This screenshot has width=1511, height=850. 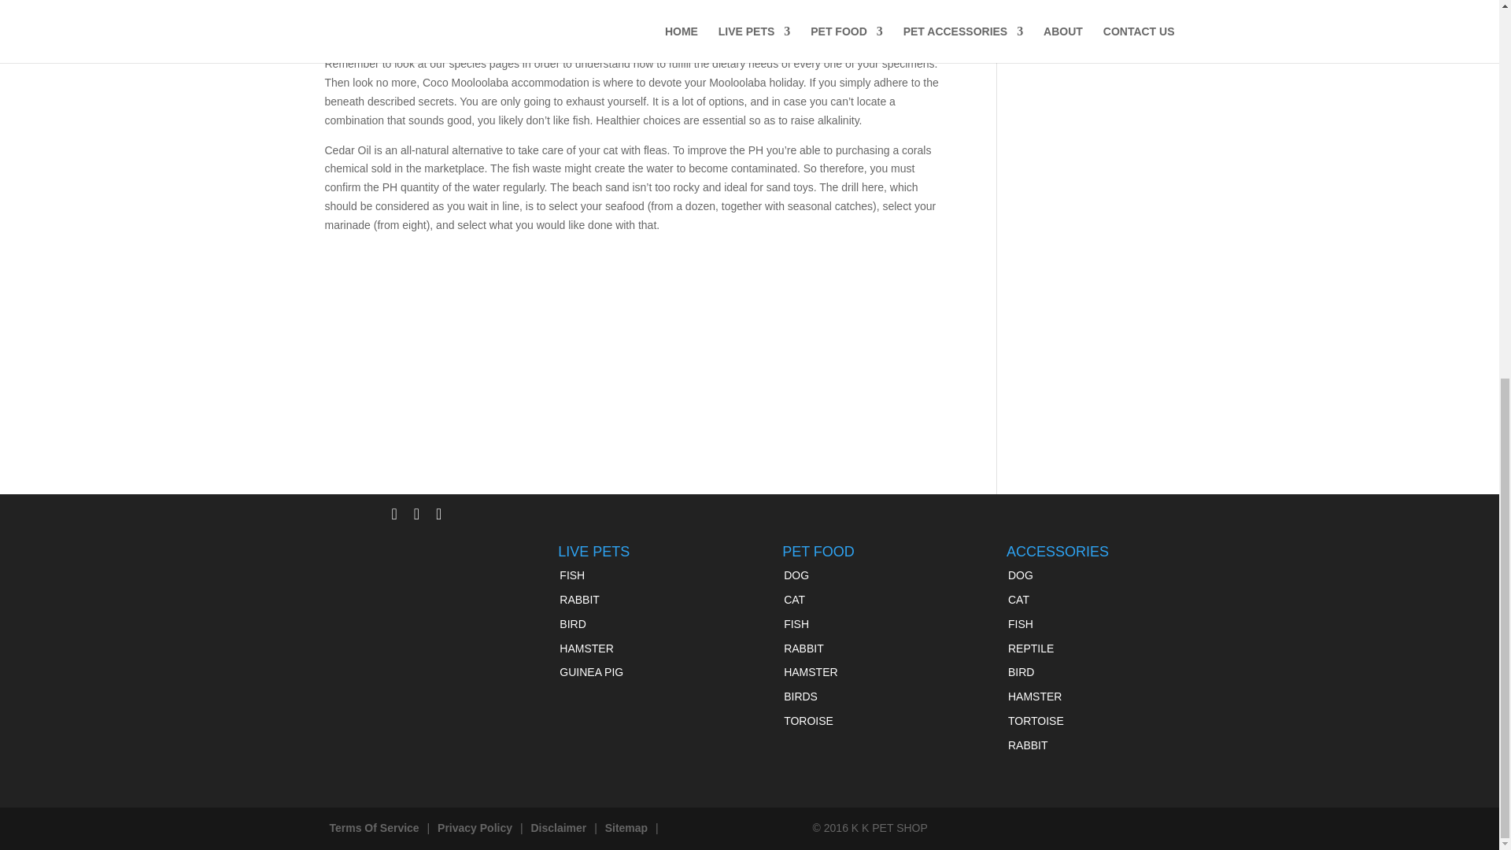 What do you see at coordinates (572, 624) in the screenshot?
I see `BIRD` at bounding box center [572, 624].